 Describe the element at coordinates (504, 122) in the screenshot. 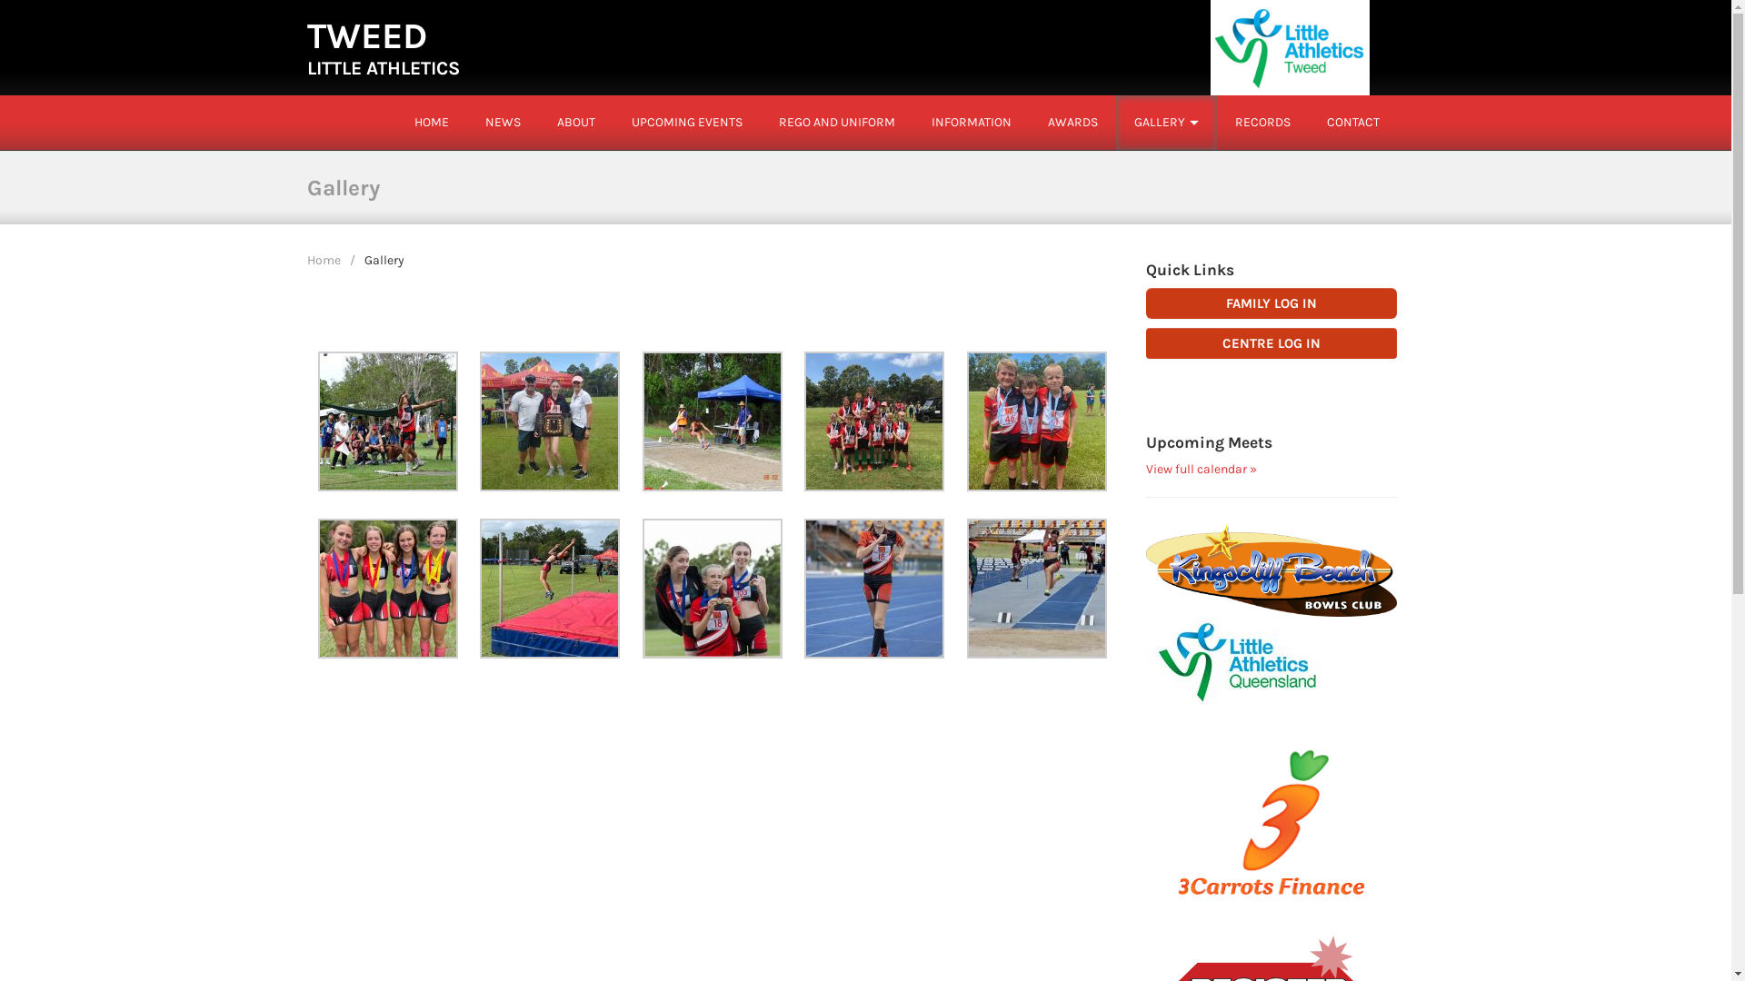

I see `NEWS` at that location.